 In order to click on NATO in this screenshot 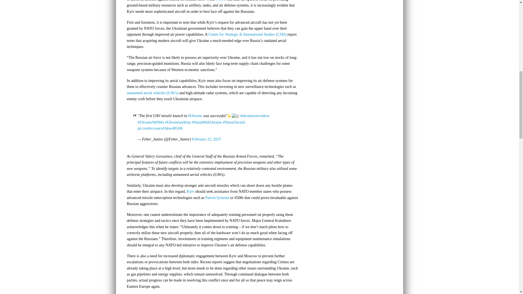, I will do `click(221, 1)`.